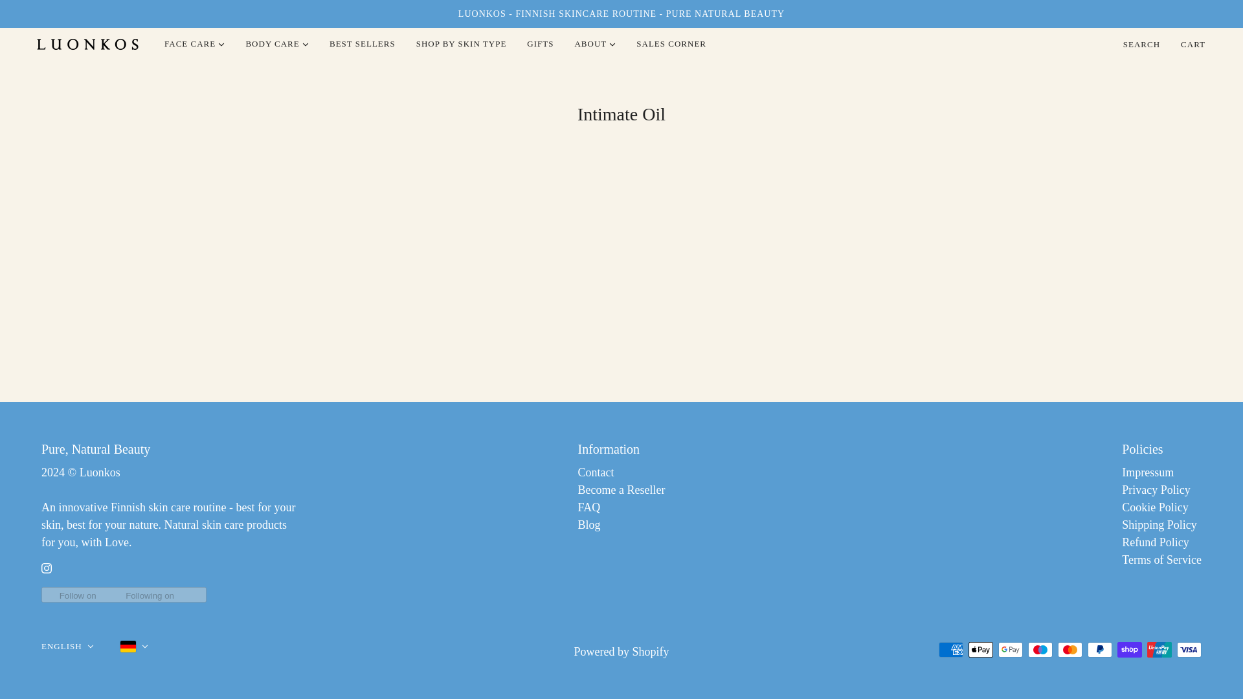  What do you see at coordinates (1194, 44) in the screenshot?
I see `CART ` at bounding box center [1194, 44].